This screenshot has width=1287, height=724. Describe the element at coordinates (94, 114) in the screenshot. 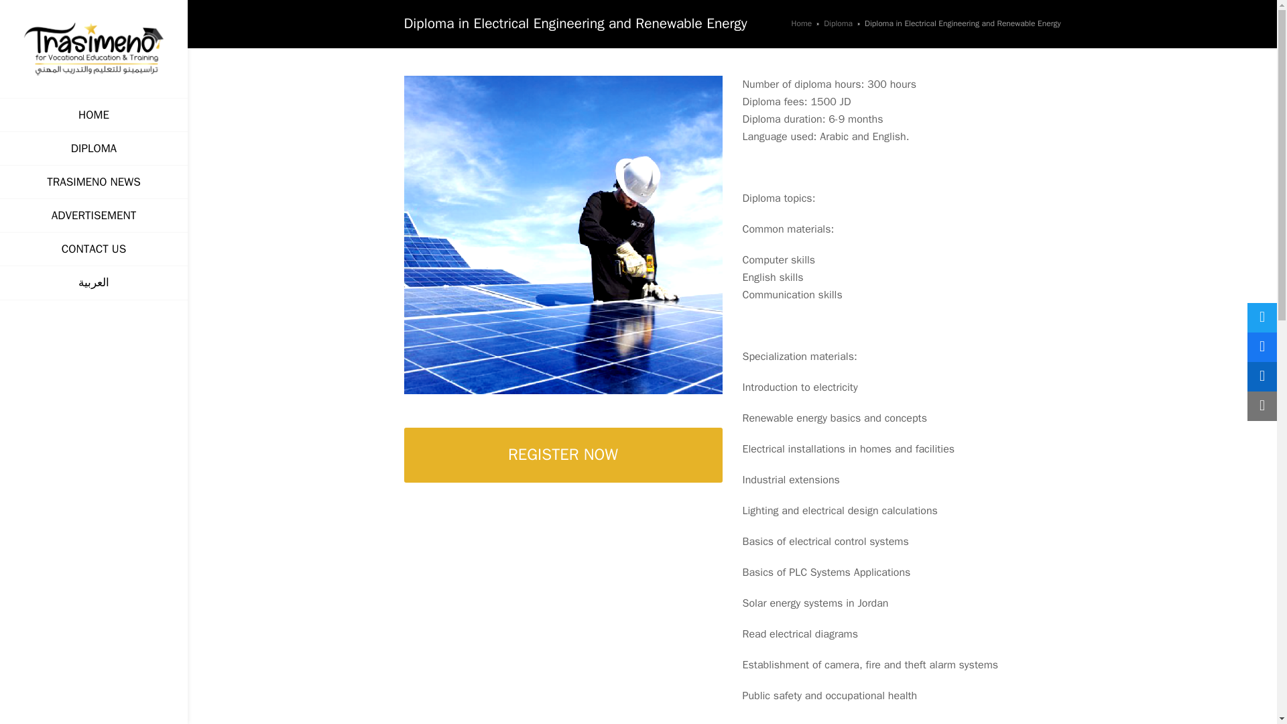

I see `HOME` at that location.